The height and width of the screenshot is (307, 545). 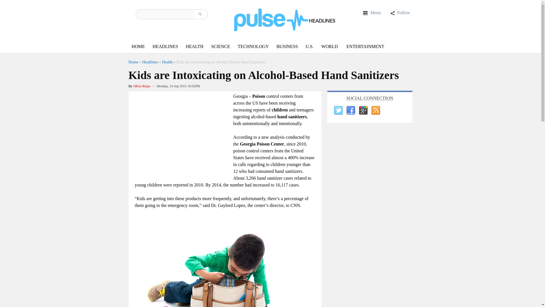 What do you see at coordinates (138, 47) in the screenshot?
I see `HOME` at bounding box center [138, 47].